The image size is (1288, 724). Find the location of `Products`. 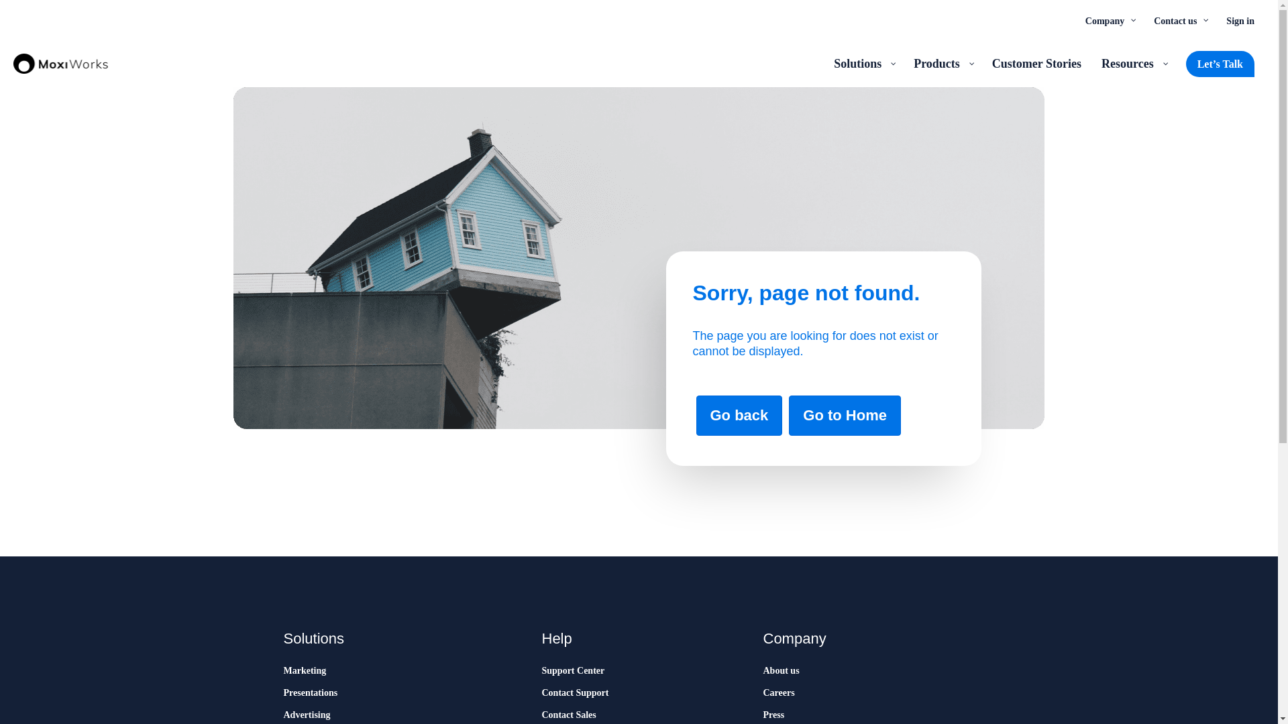

Products is located at coordinates (943, 63).